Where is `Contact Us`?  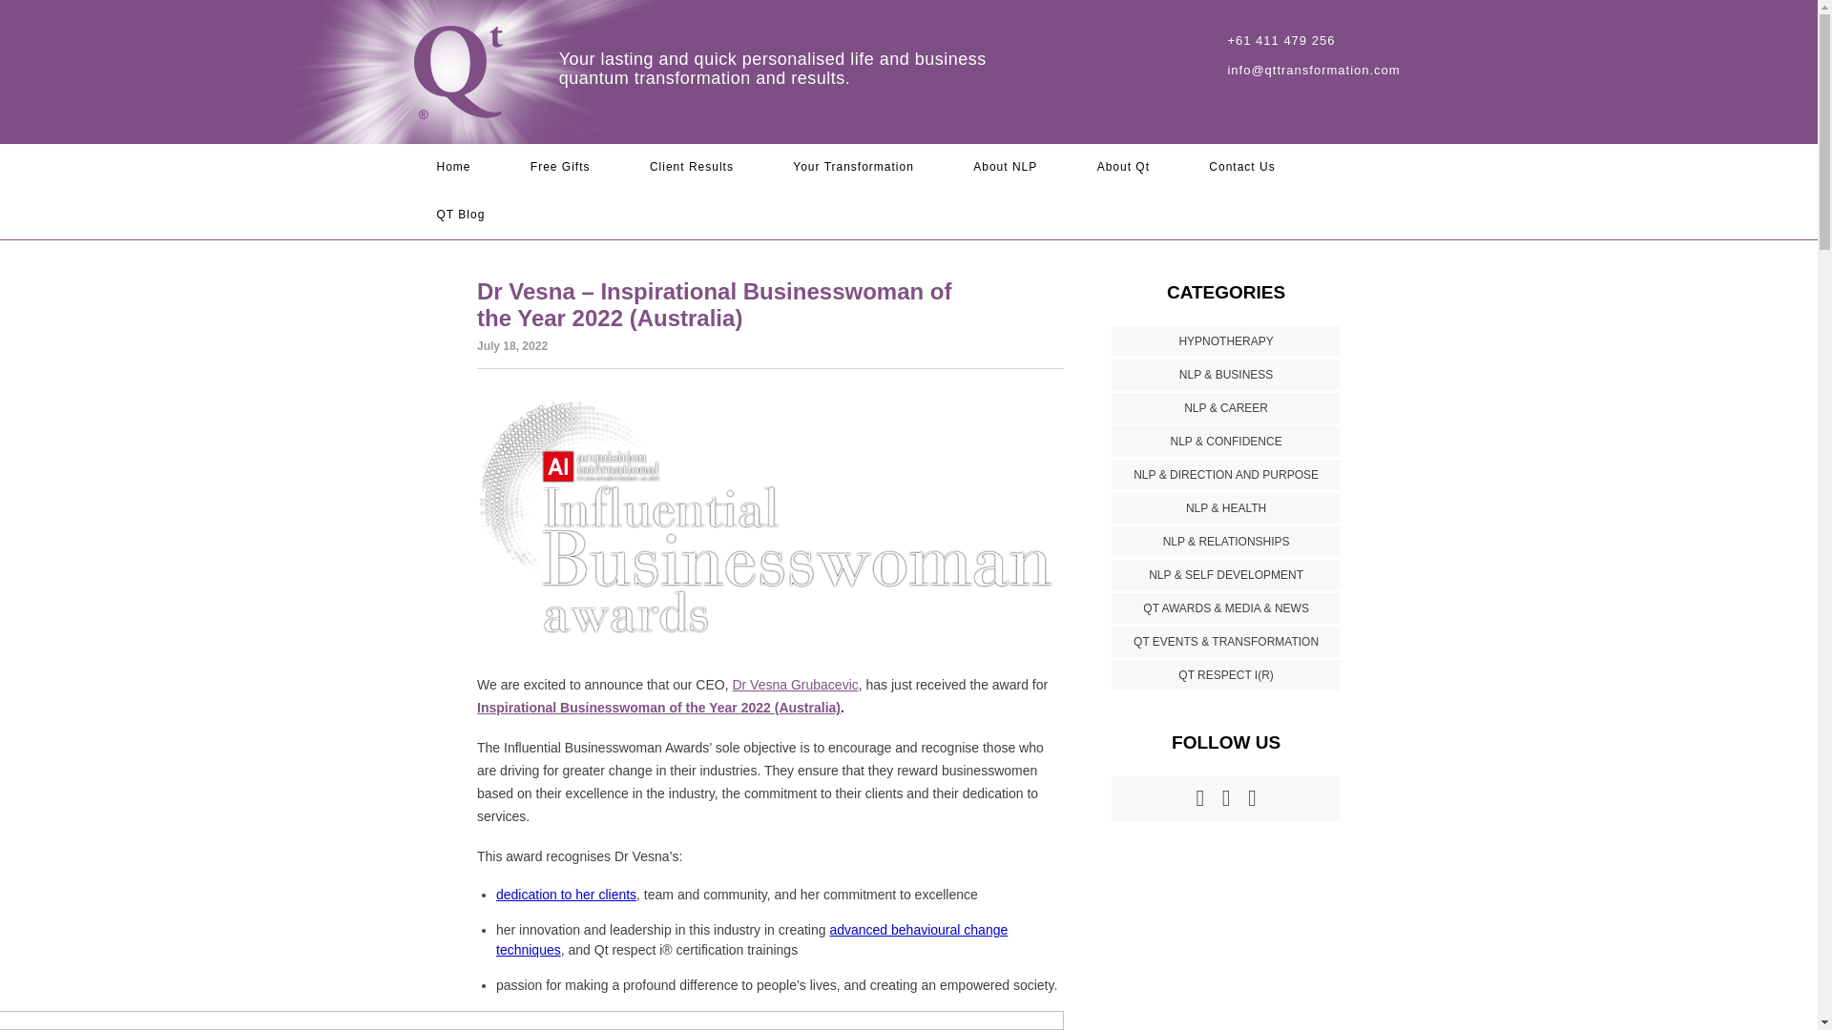 Contact Us is located at coordinates (1242, 168).